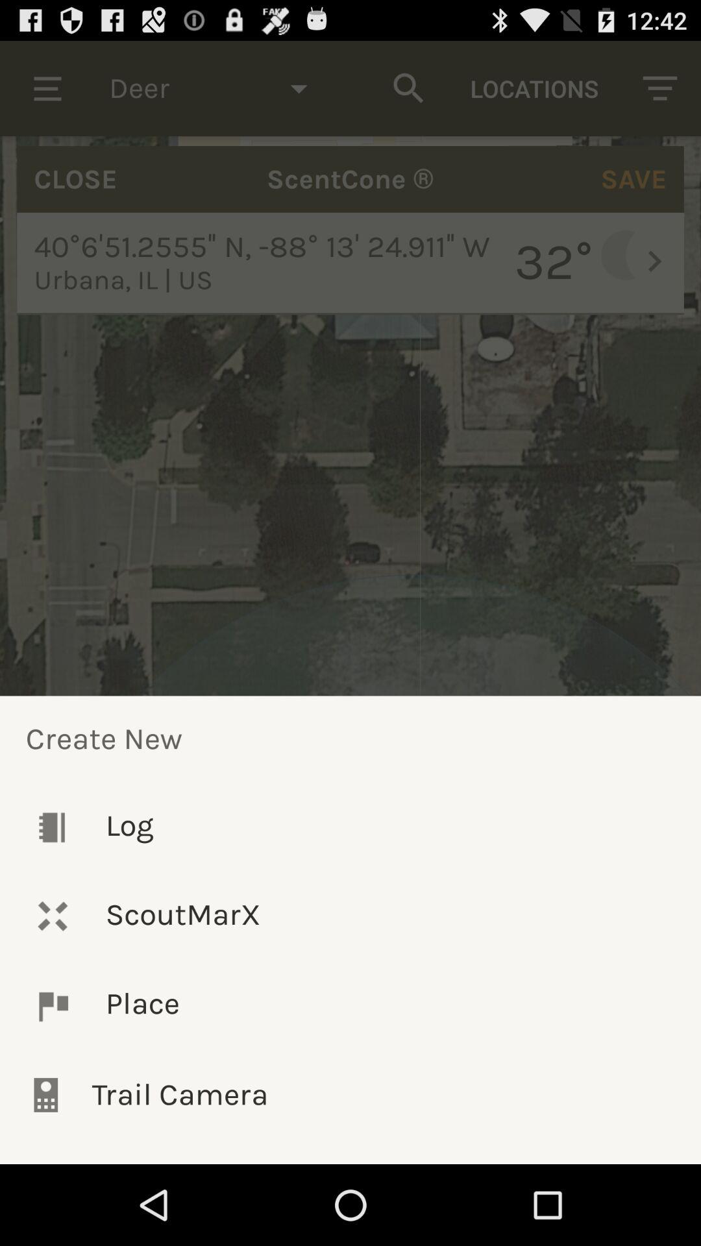  I want to click on press the icon below log, so click(350, 916).